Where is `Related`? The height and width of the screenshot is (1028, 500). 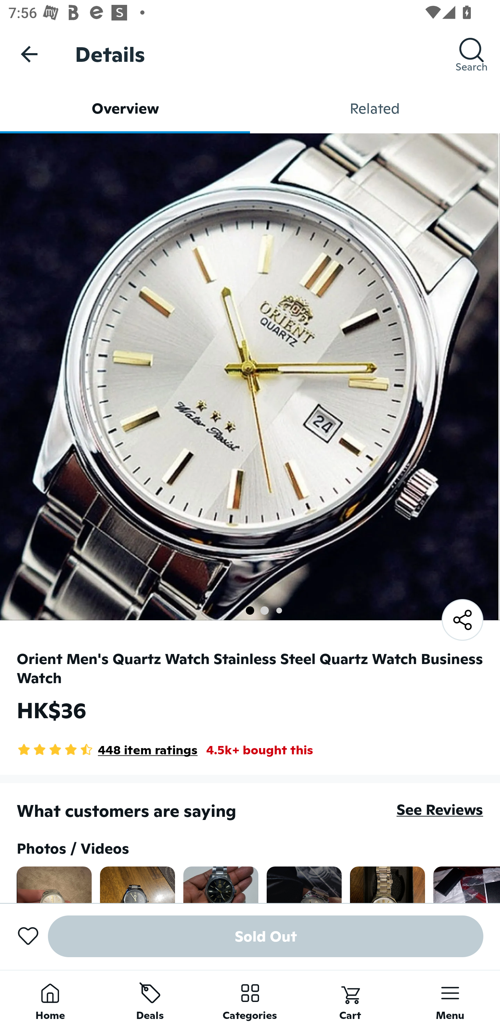
Related is located at coordinates (375, 108).